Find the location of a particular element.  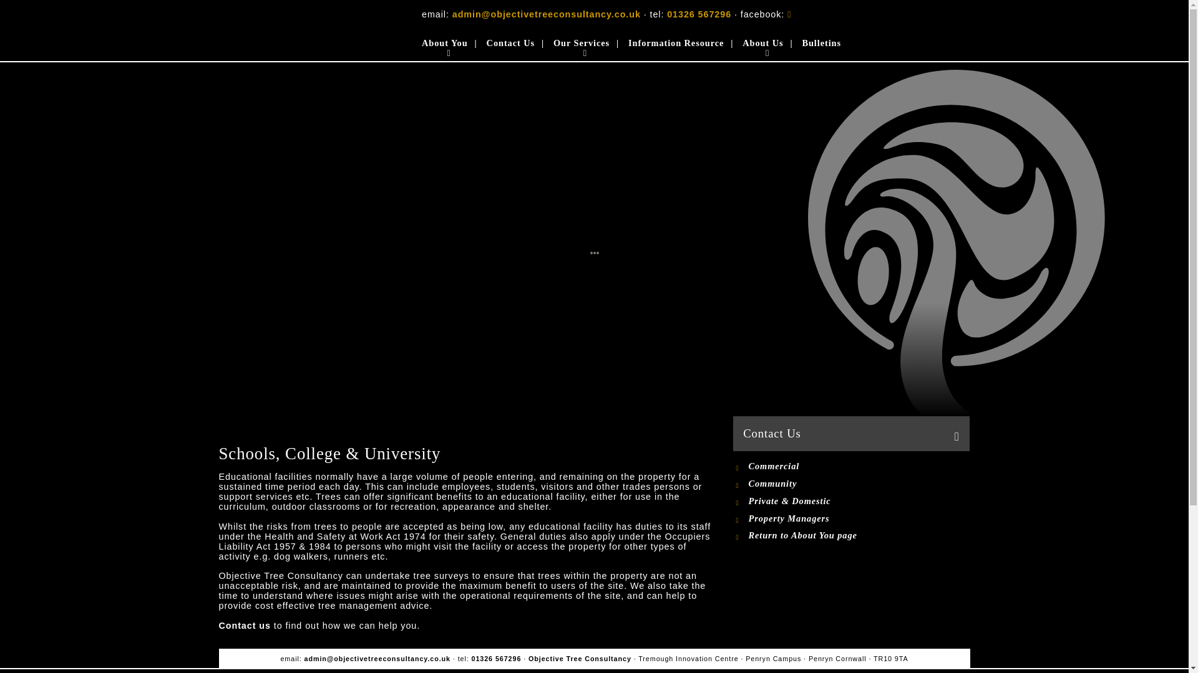

About Us is located at coordinates (762, 45).